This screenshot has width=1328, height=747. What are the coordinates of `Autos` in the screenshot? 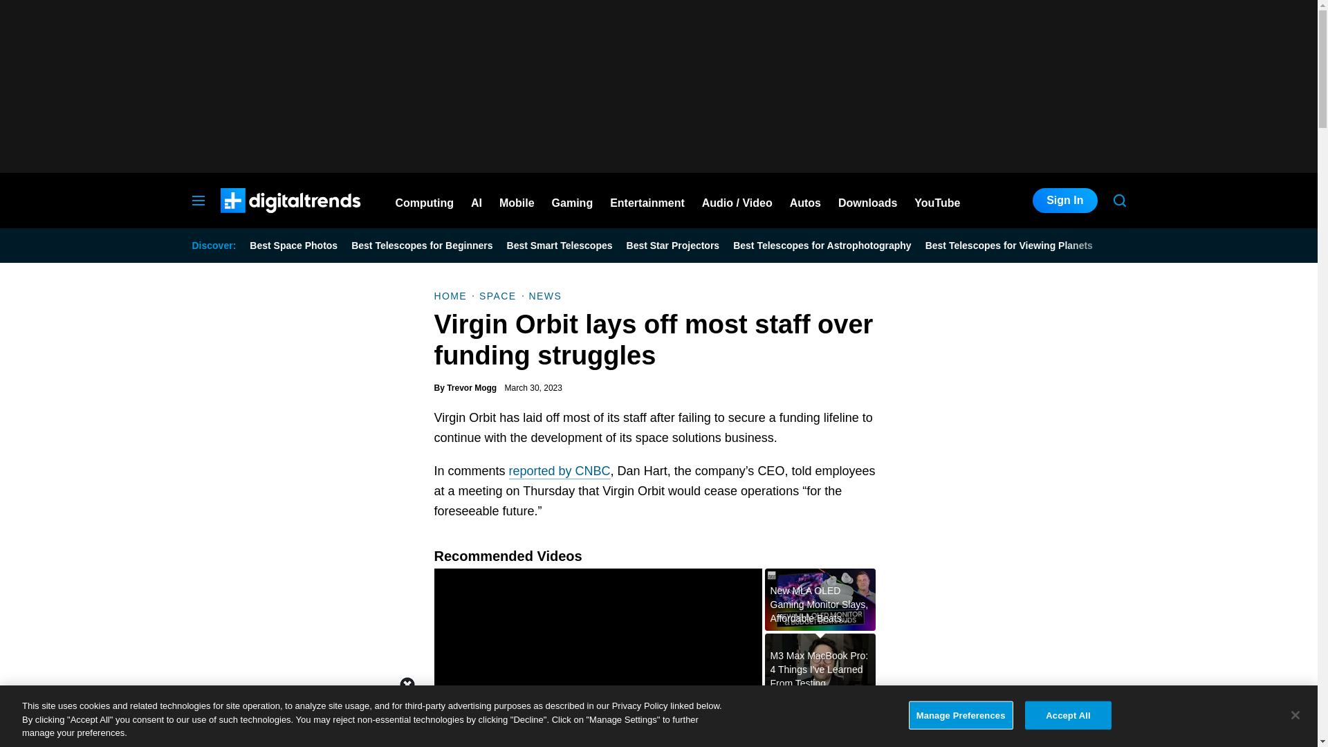 It's located at (805, 201).